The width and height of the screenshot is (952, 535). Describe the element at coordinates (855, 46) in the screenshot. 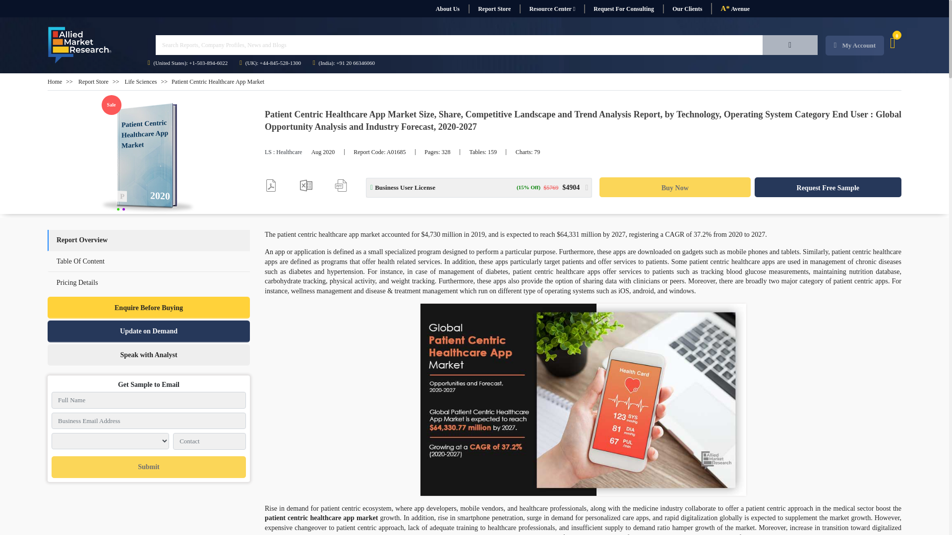

I see `My Account` at that location.